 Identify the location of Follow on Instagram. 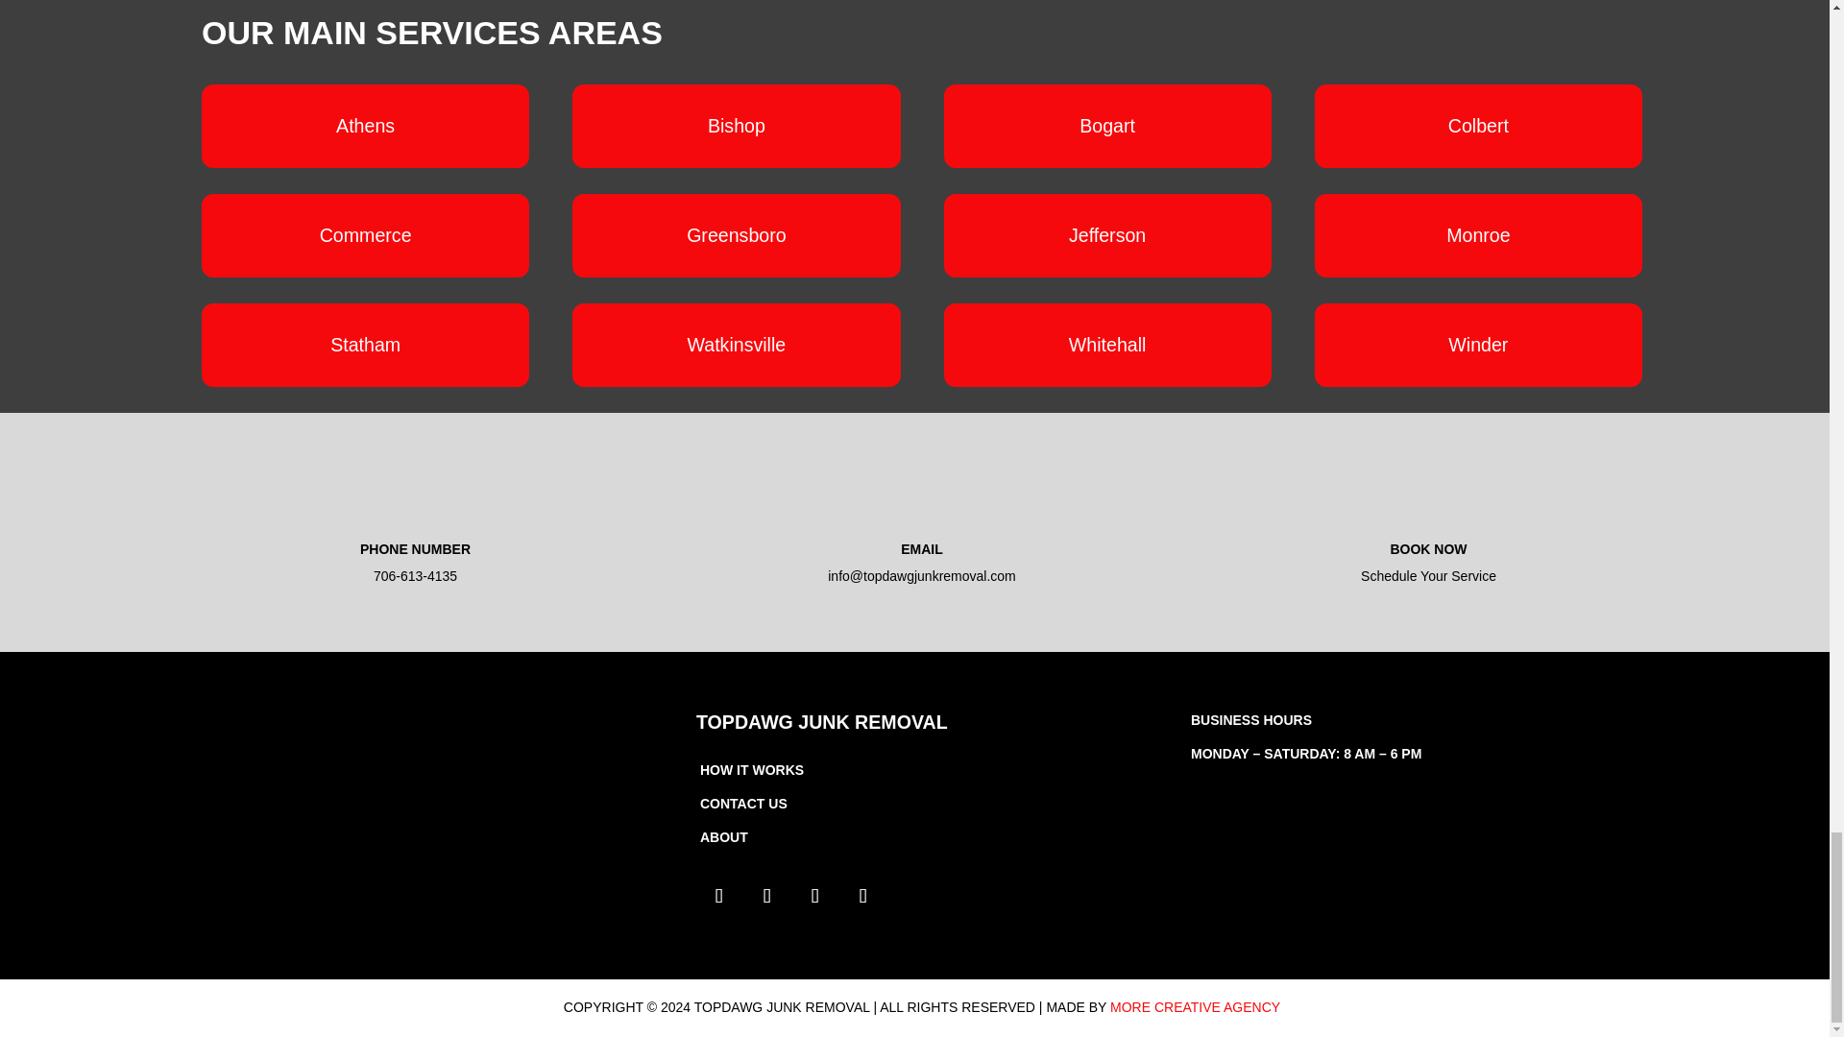
(756, 885).